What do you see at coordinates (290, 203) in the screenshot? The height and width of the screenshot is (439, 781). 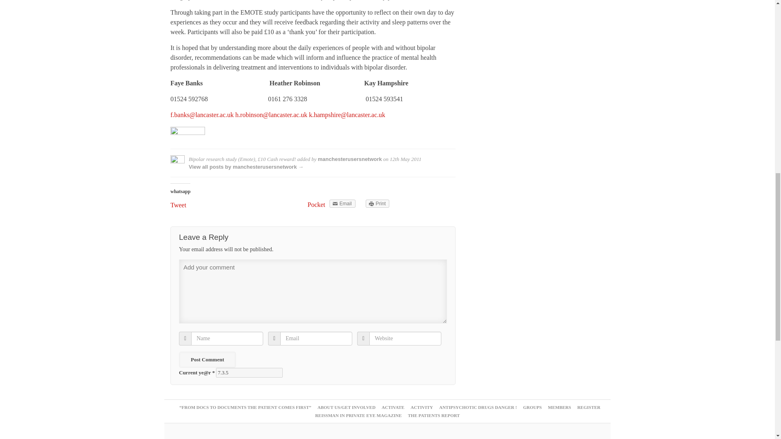 I see `Share on Tumblr` at bounding box center [290, 203].